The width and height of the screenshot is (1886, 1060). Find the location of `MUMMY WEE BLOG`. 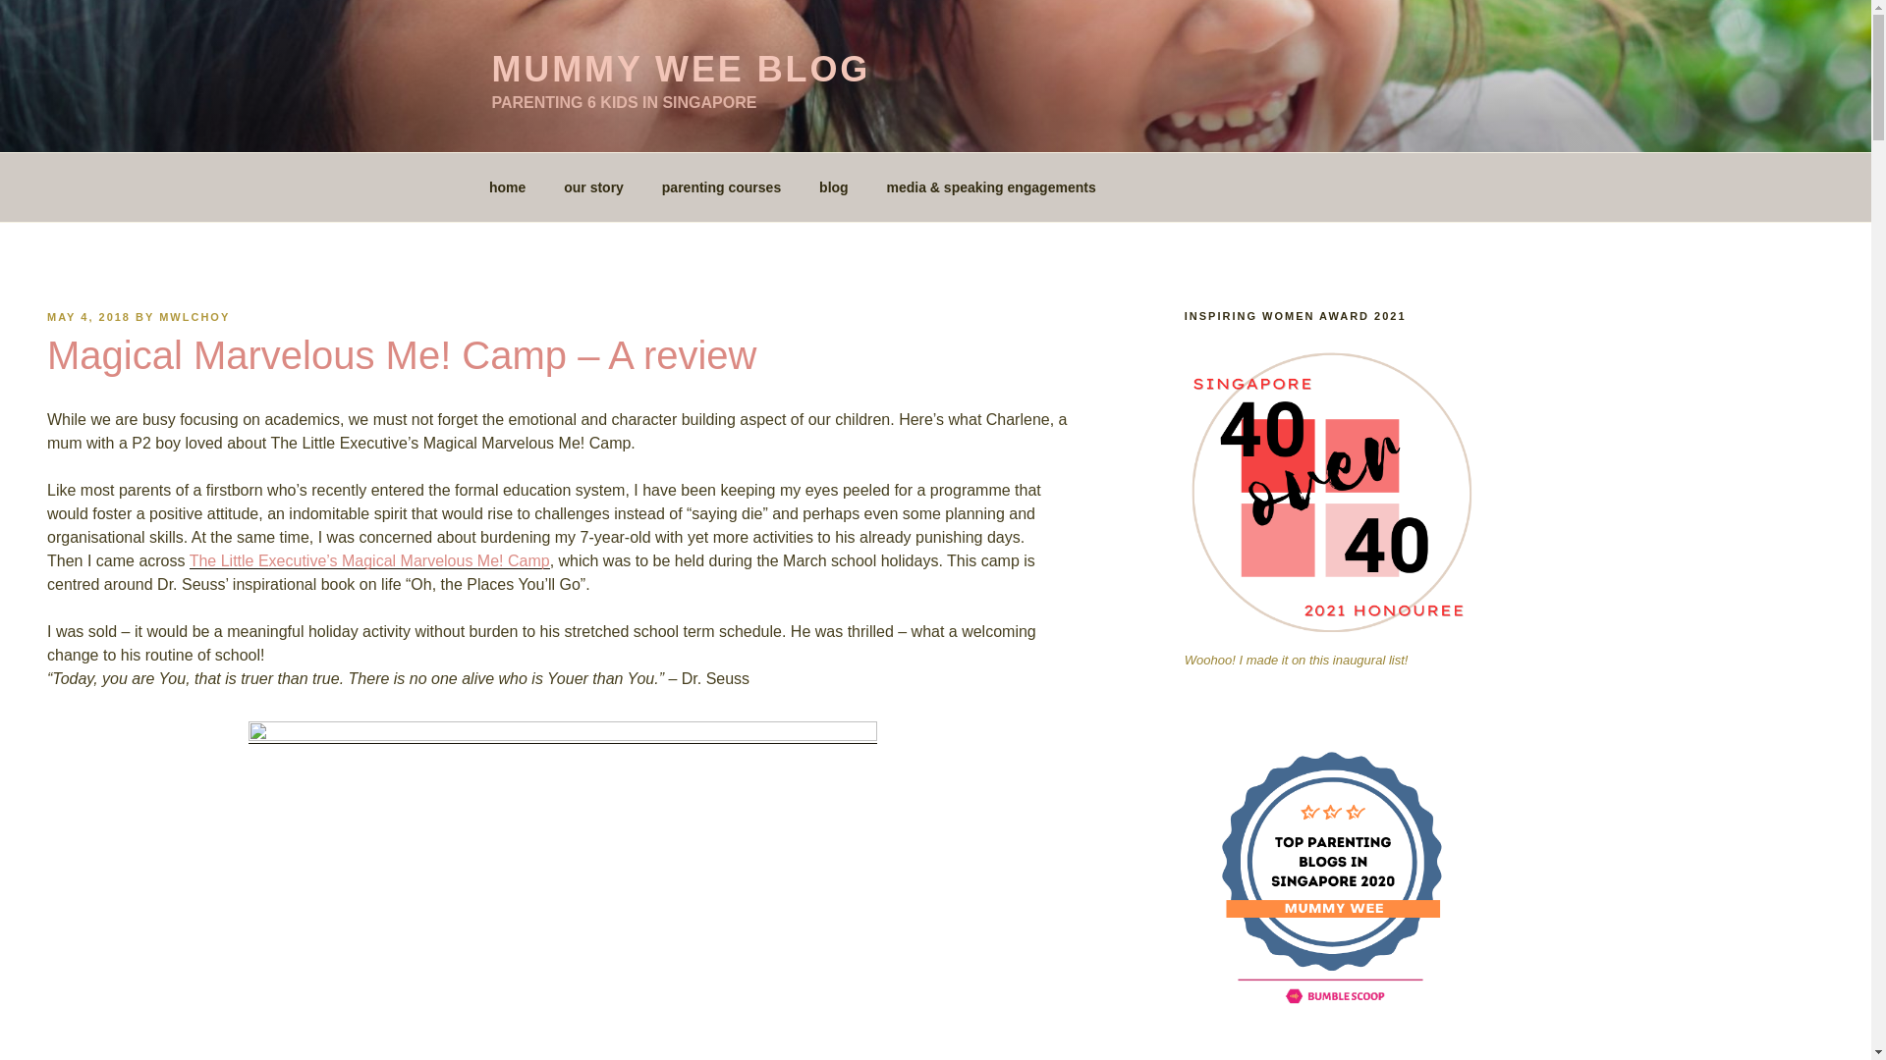

MUMMY WEE BLOG is located at coordinates (680, 69).